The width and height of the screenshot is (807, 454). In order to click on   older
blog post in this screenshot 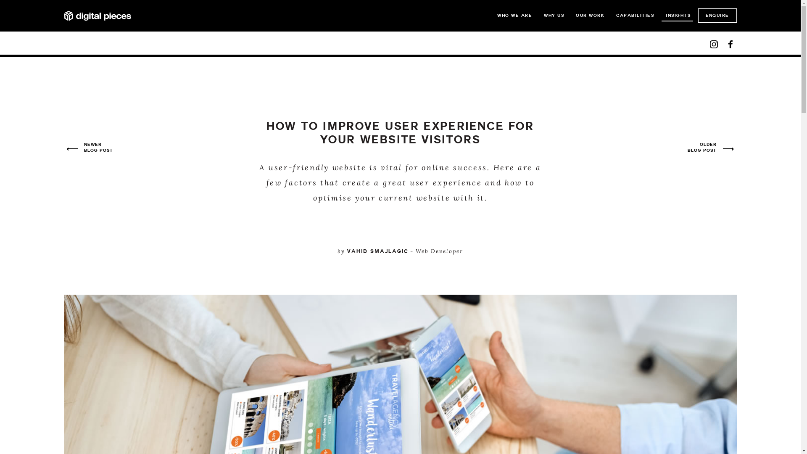, I will do `click(702, 148)`.